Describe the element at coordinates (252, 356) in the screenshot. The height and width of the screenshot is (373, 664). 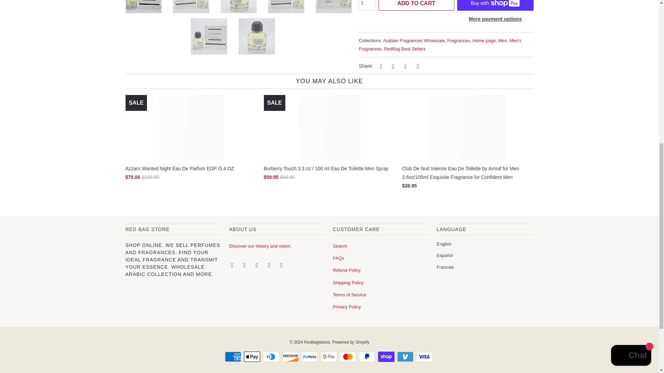
I see `Apple Pay` at that location.